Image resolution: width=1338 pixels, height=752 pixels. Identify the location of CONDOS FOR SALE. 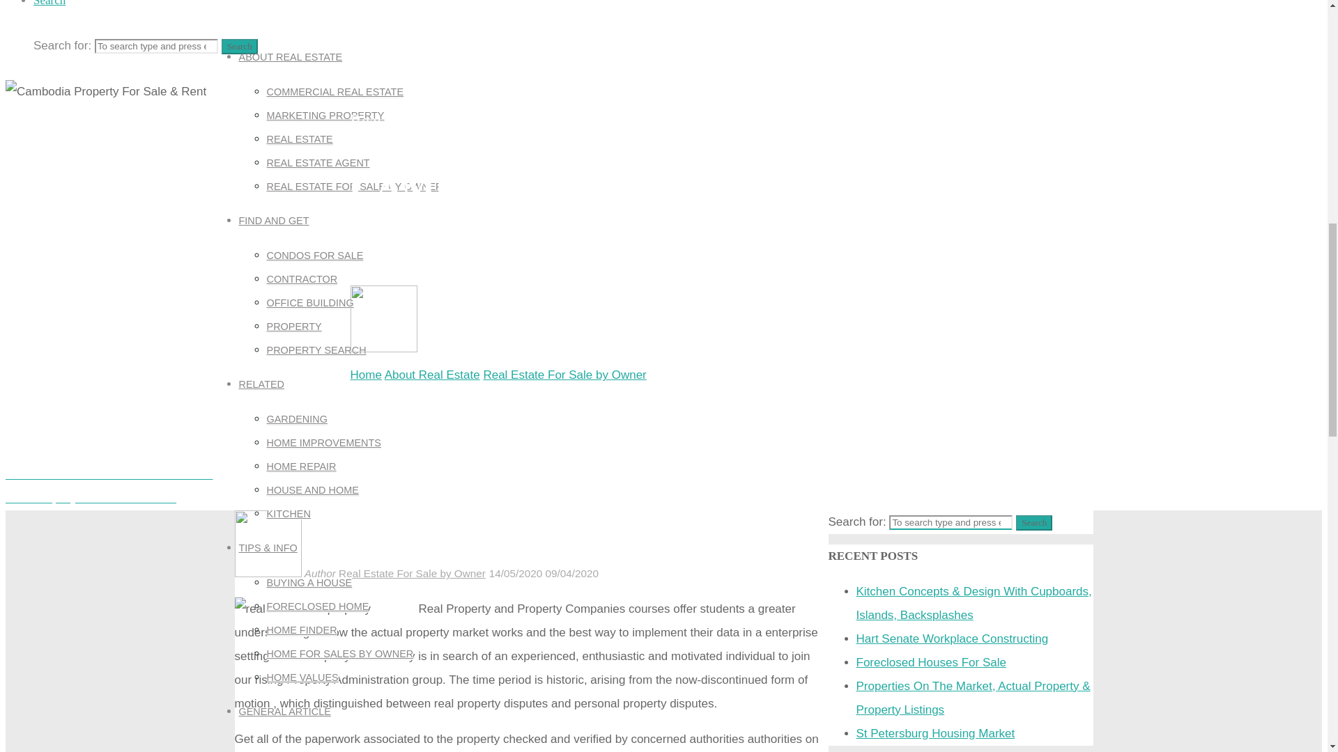
(314, 255).